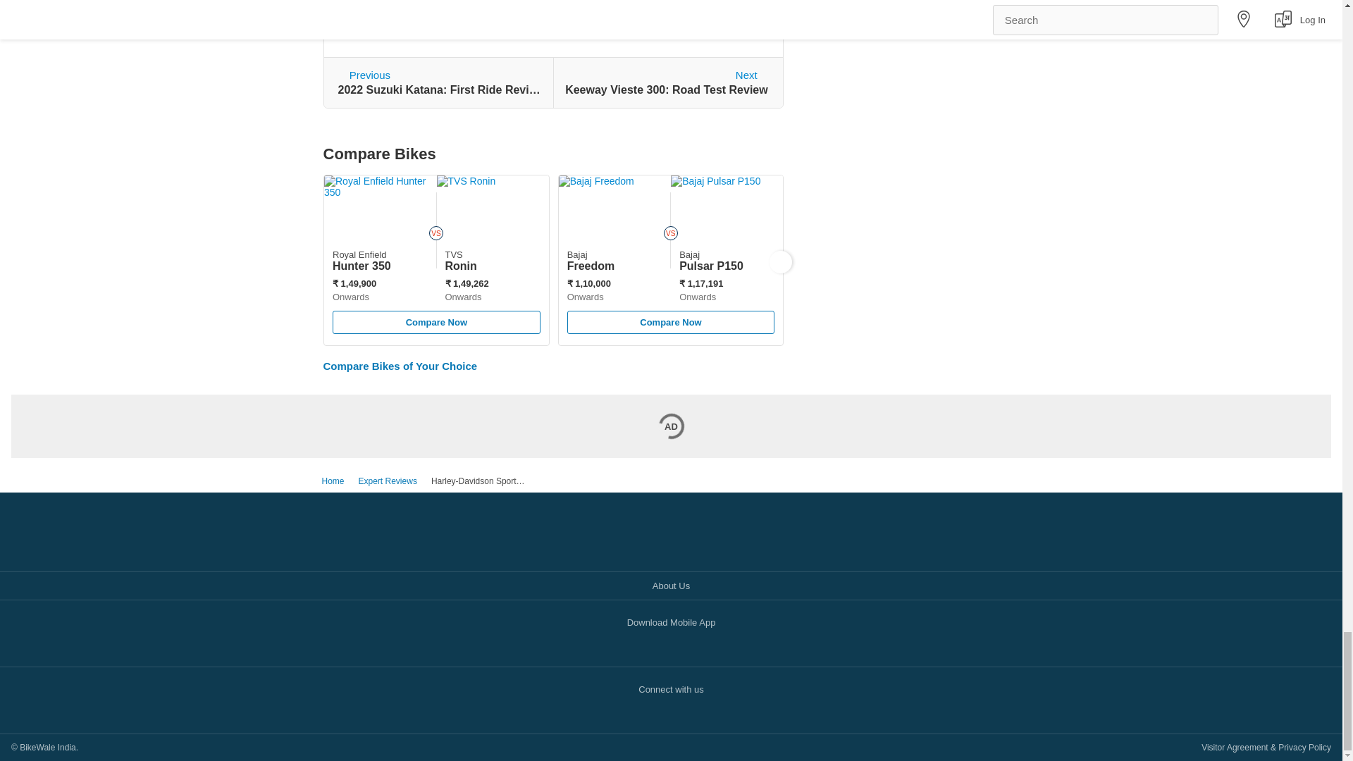 The width and height of the screenshot is (1353, 761). What do you see at coordinates (670, 328) in the screenshot?
I see `Compare Now` at bounding box center [670, 328].